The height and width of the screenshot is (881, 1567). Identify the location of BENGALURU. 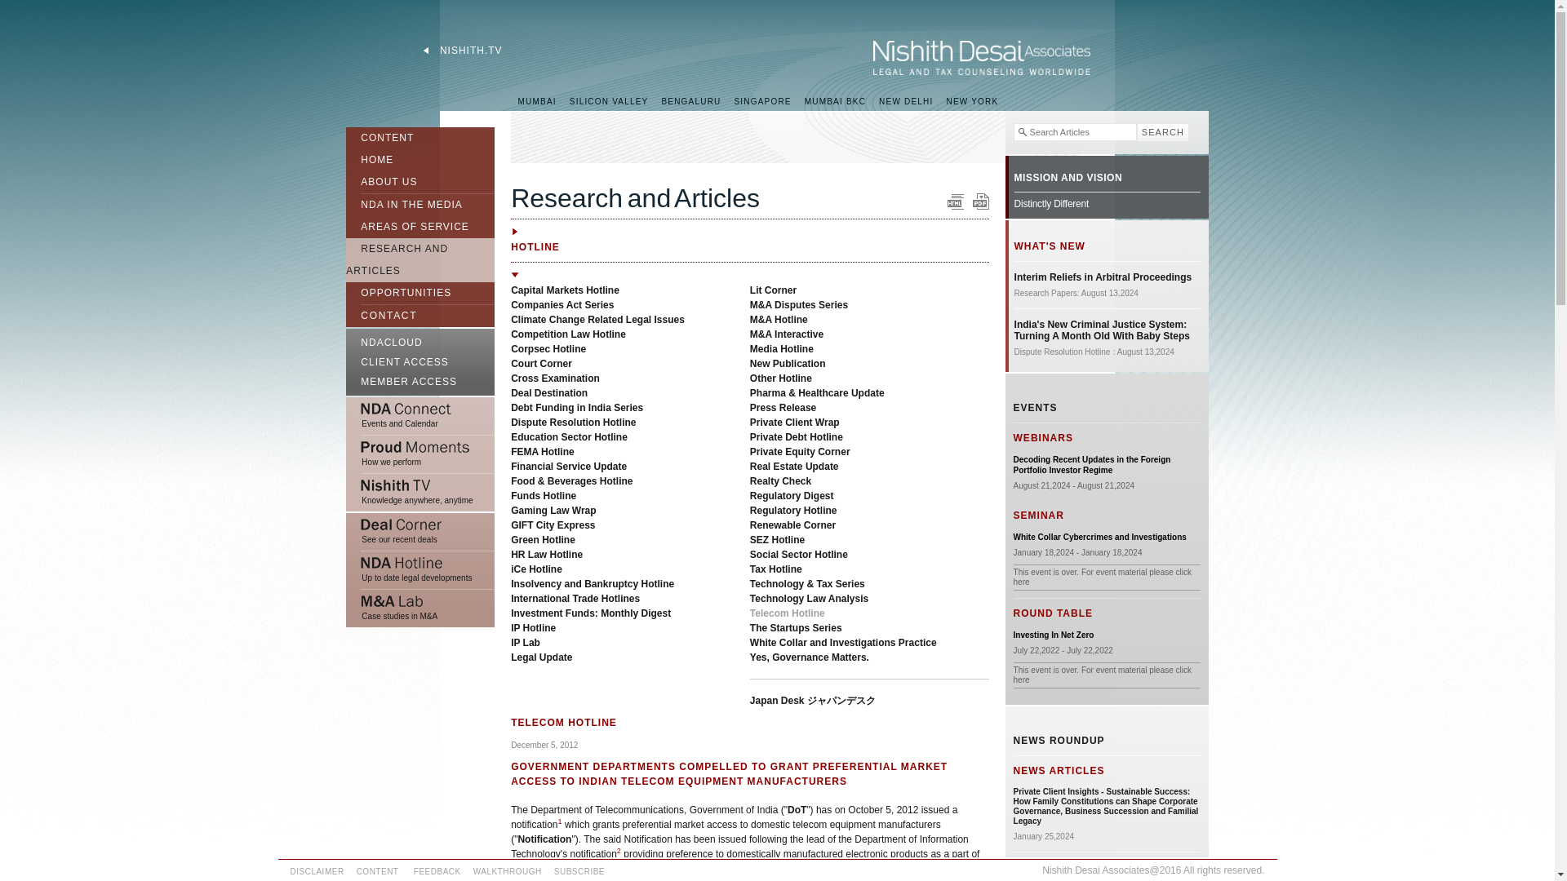
(690, 101).